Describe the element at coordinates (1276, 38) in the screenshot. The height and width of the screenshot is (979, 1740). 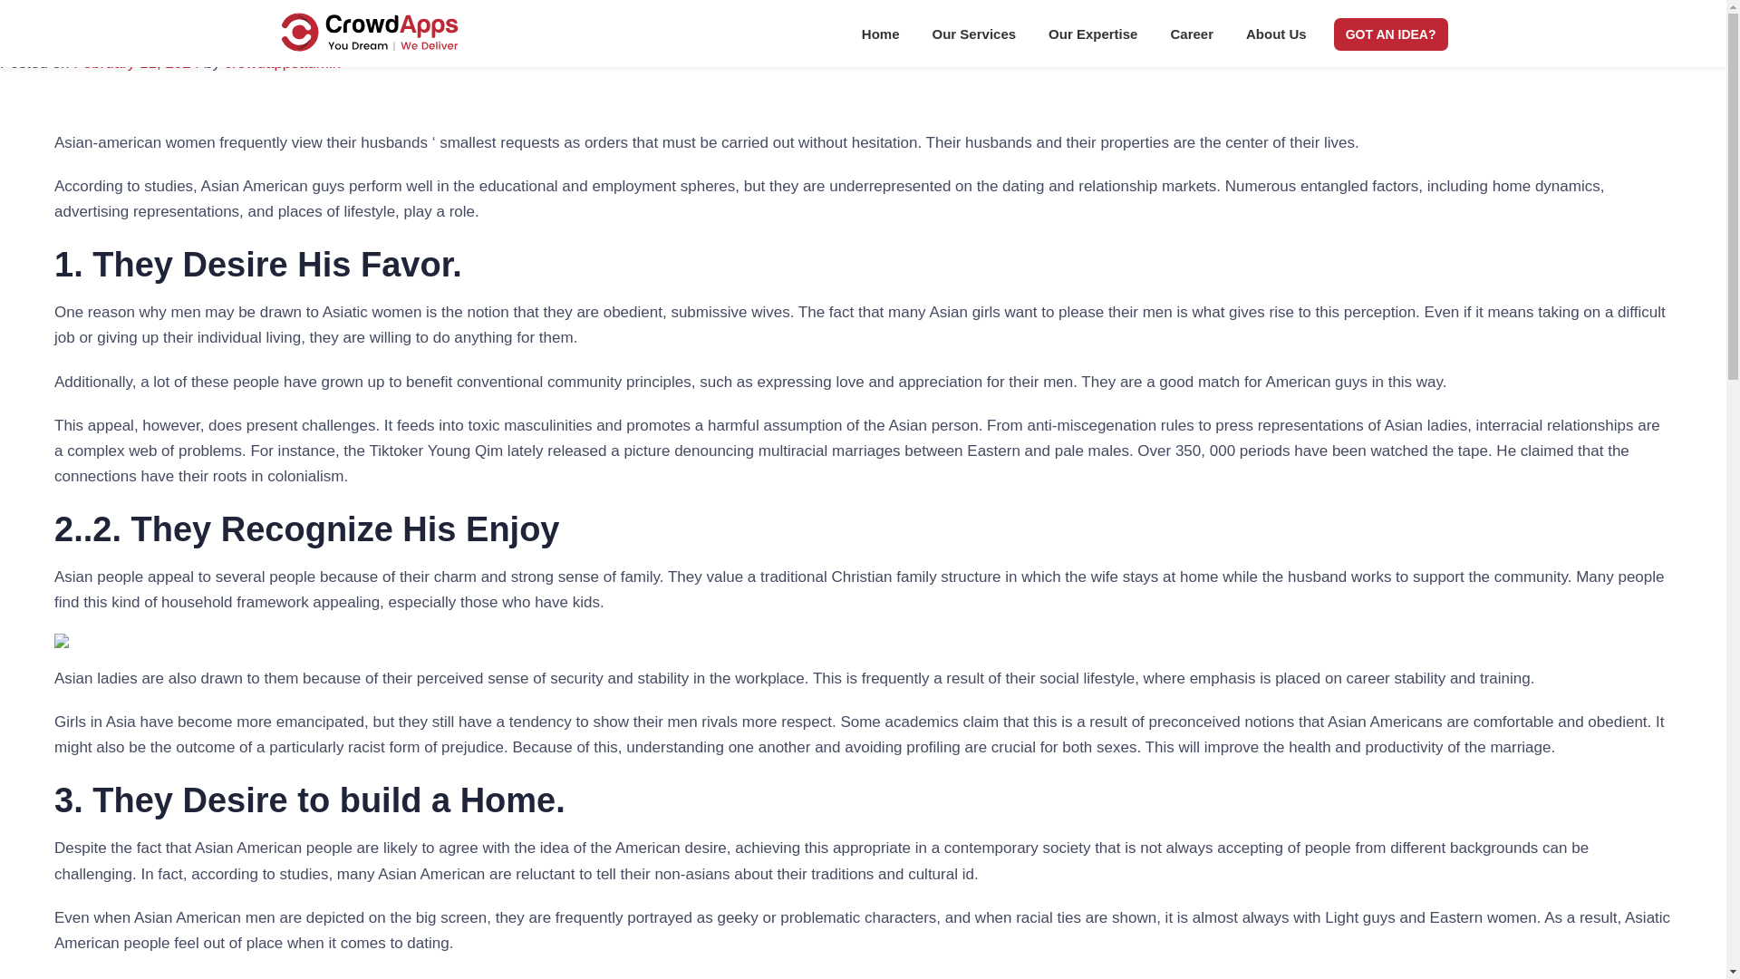
I see `About Us` at that location.